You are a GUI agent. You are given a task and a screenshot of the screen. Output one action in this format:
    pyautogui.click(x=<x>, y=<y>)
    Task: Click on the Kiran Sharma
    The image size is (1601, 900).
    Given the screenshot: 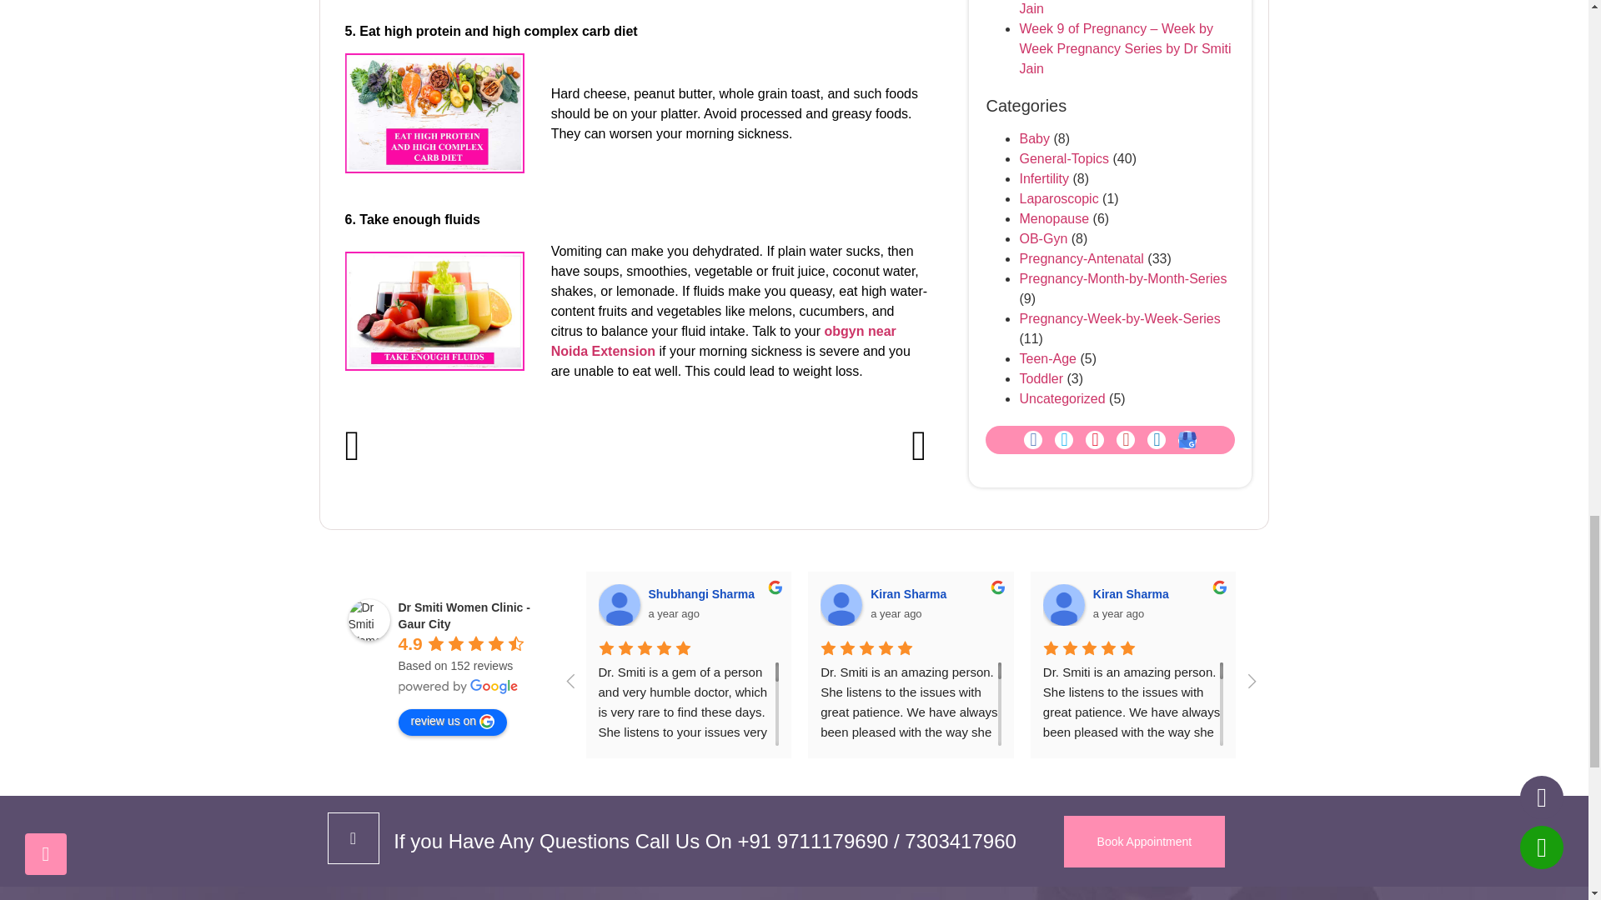 What is the action you would take?
    pyautogui.click(x=841, y=604)
    